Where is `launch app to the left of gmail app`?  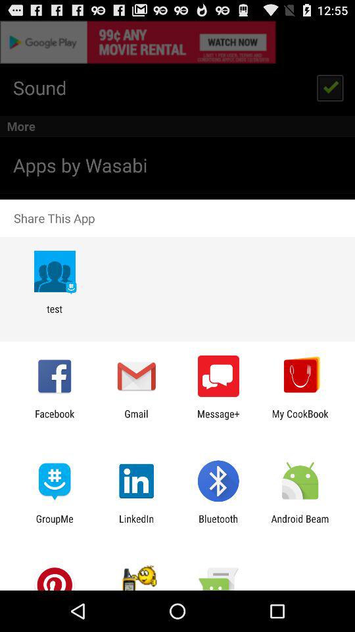
launch app to the left of gmail app is located at coordinates (55, 419).